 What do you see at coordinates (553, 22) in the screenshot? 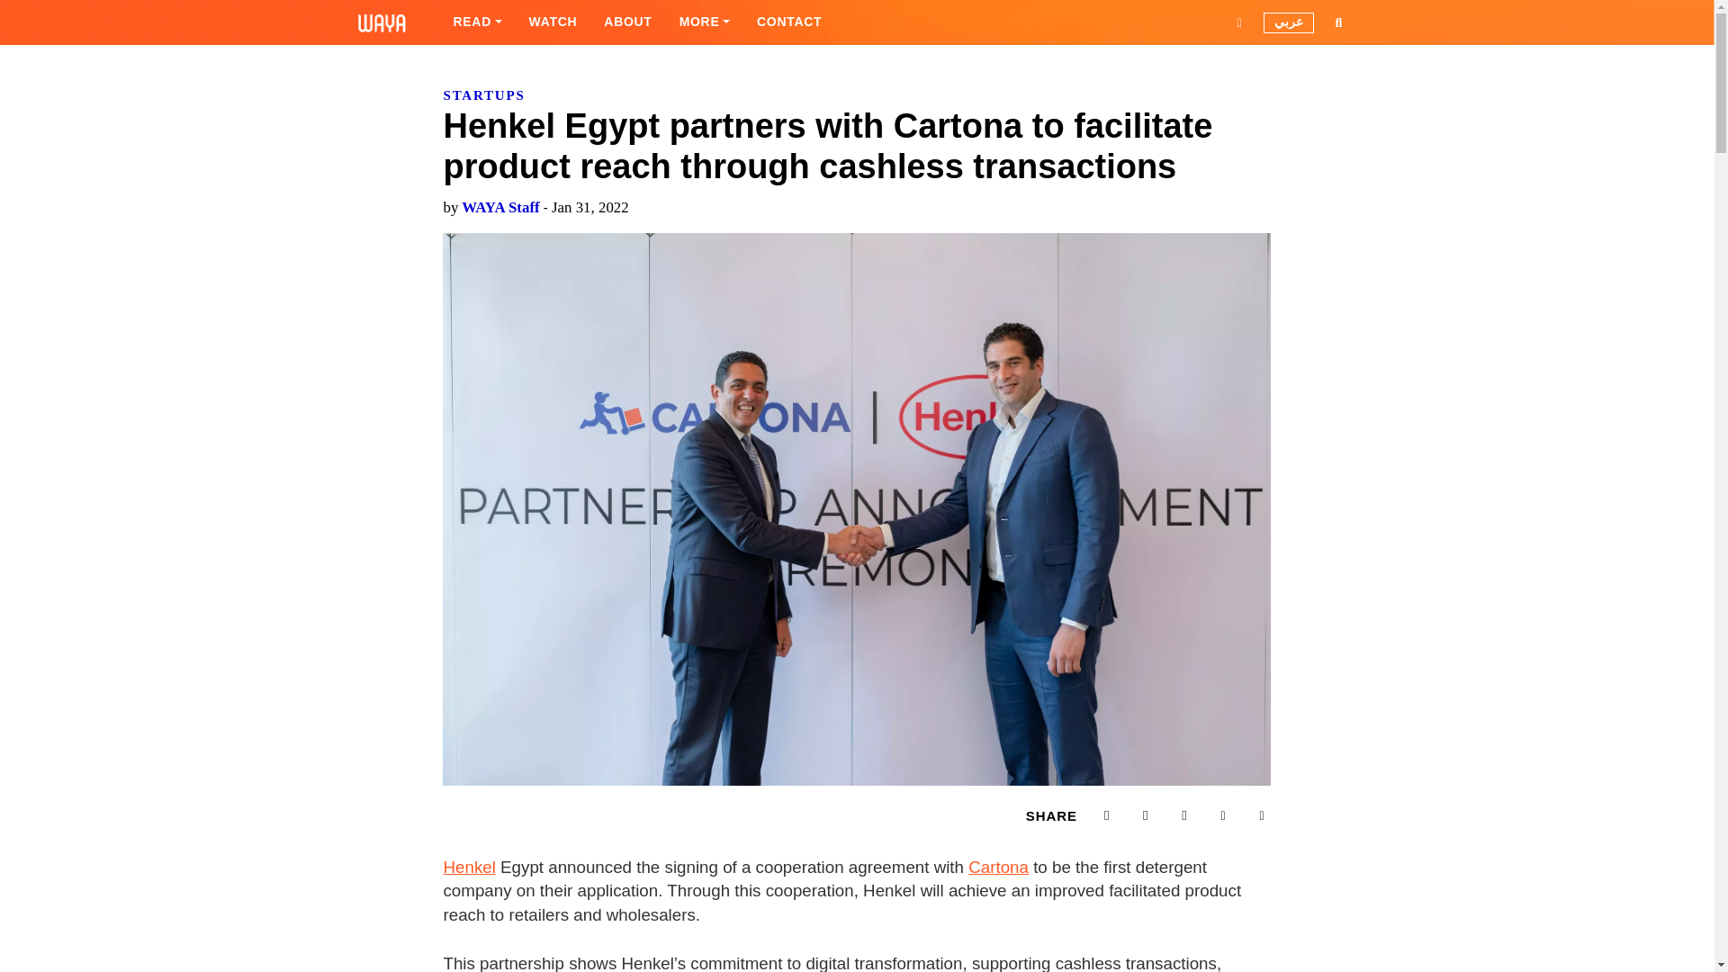
I see `WATCH` at bounding box center [553, 22].